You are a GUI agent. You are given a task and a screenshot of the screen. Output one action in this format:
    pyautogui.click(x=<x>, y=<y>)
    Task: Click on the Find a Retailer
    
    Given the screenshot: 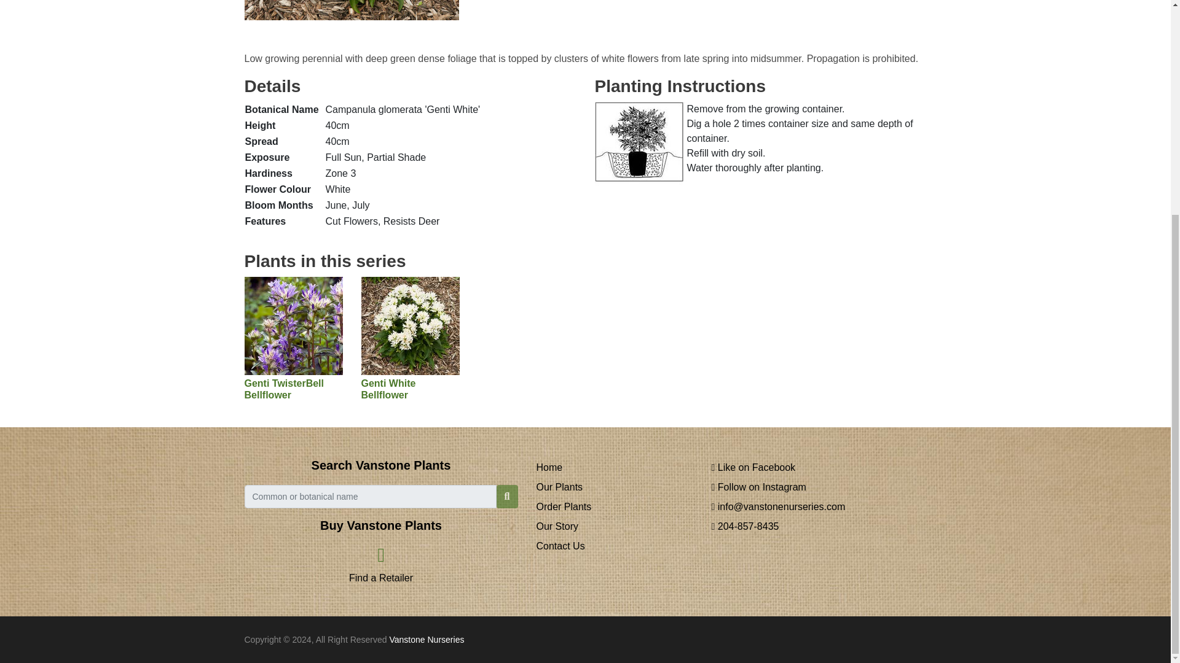 What is the action you would take?
    pyautogui.click(x=381, y=568)
    